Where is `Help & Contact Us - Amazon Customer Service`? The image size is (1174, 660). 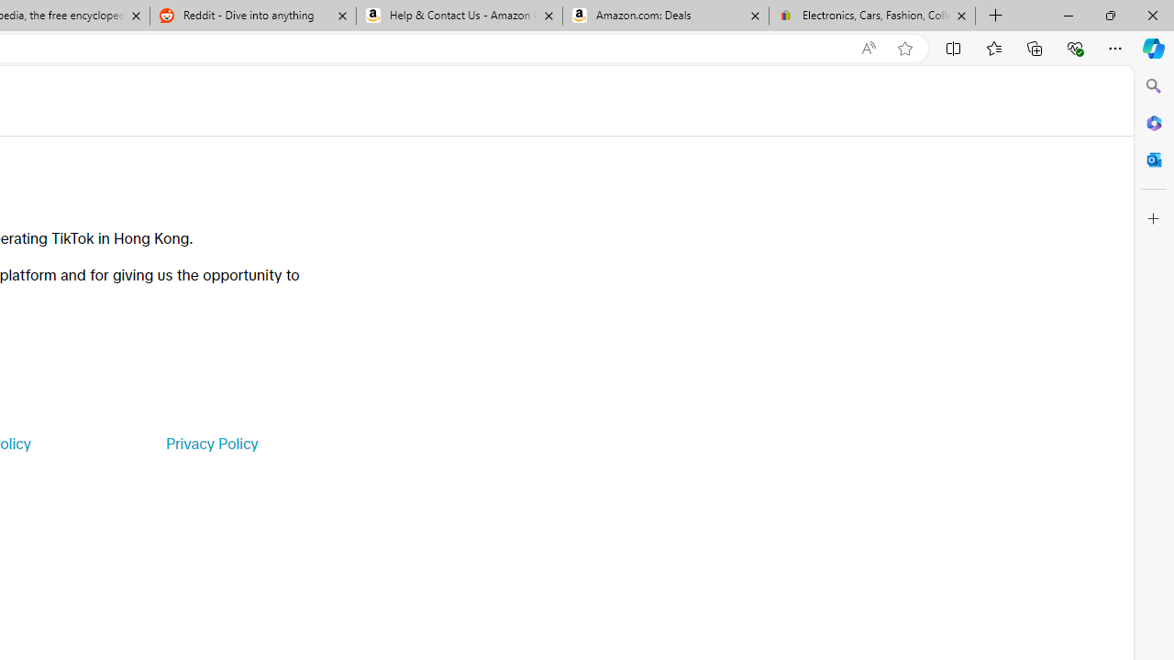
Help & Contact Us - Amazon Customer Service is located at coordinates (460, 16).